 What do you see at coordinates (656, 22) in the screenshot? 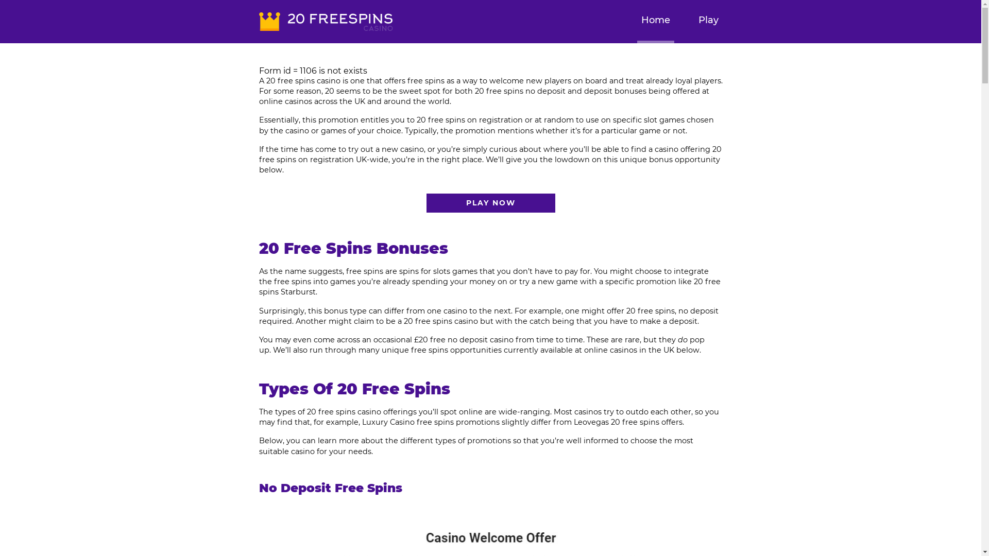
I see `Home` at bounding box center [656, 22].